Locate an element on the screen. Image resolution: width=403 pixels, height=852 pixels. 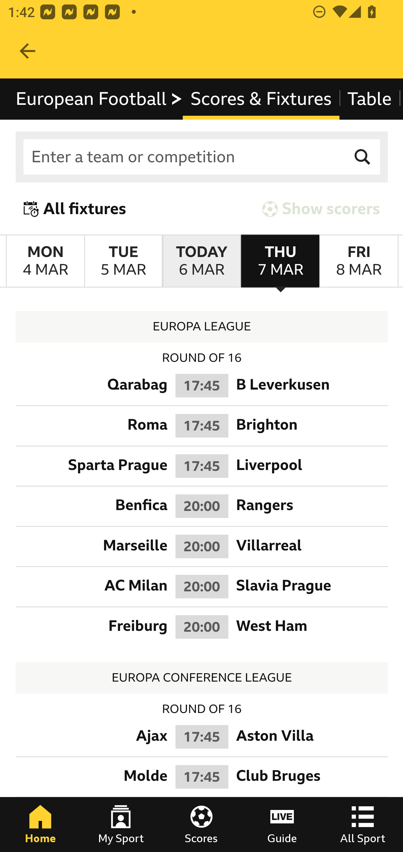
All fixtures is located at coordinates (75, 209).